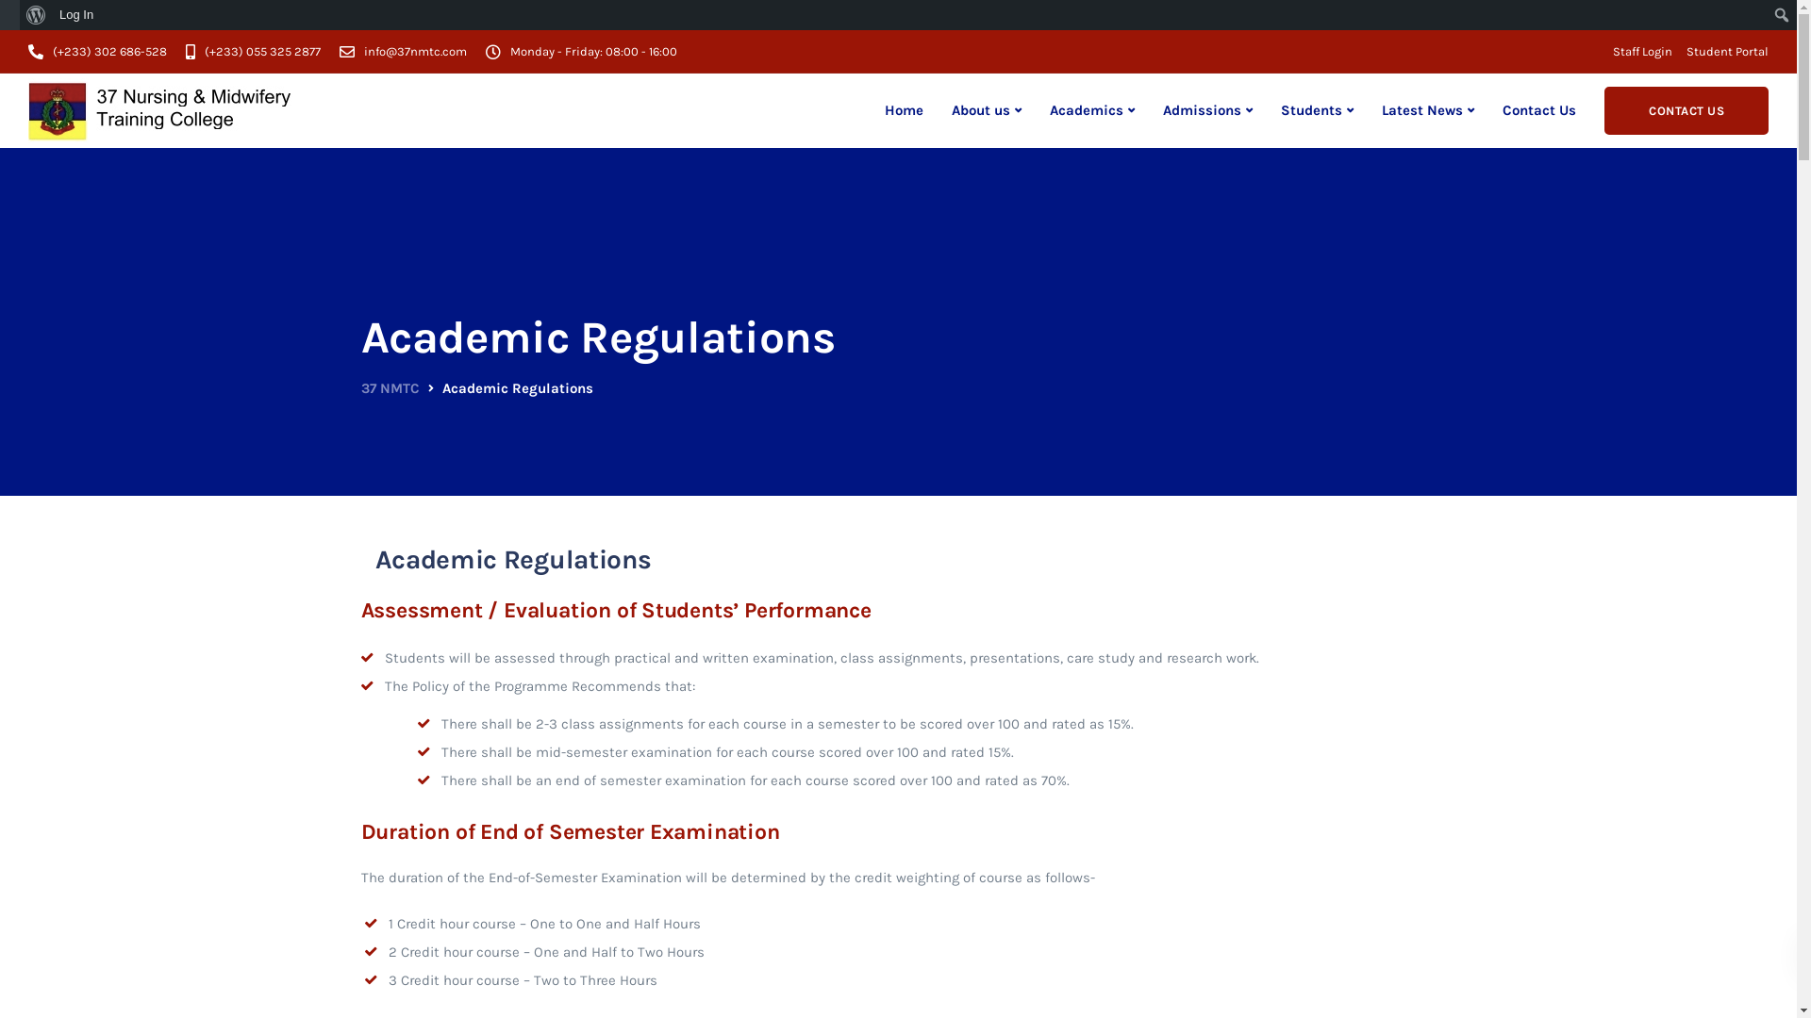 Image resolution: width=1811 pixels, height=1018 pixels. What do you see at coordinates (21, 17) in the screenshot?
I see `Search` at bounding box center [21, 17].